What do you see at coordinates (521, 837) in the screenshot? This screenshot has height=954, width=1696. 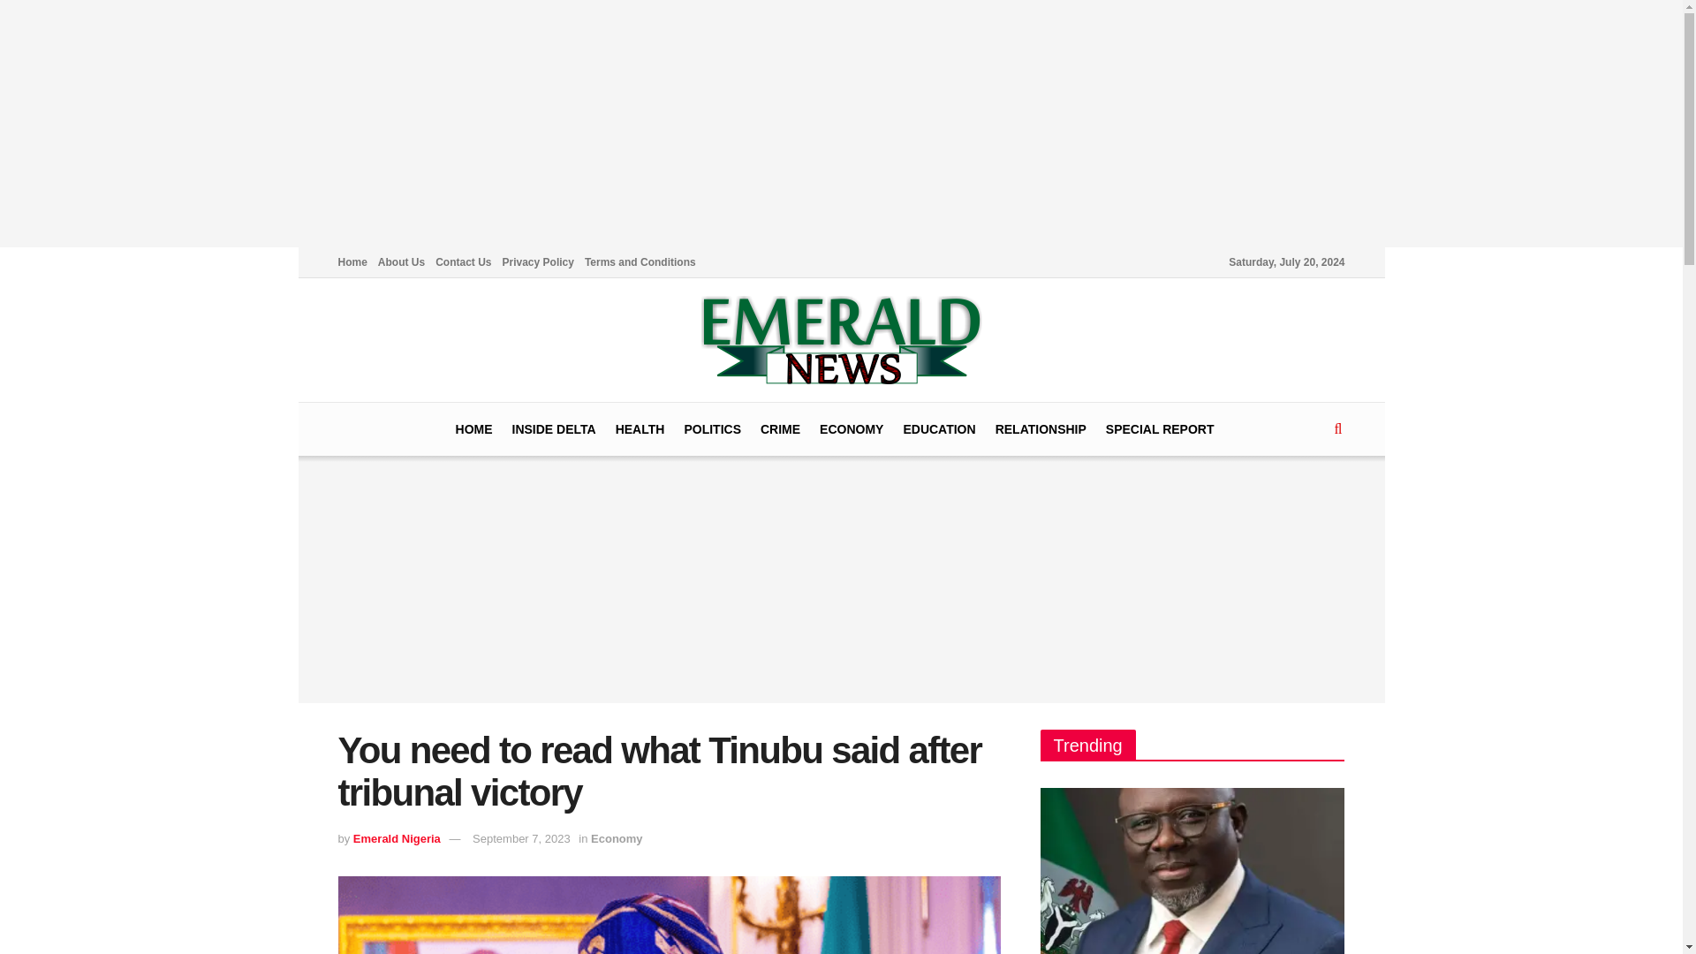 I see `September 7, 2023` at bounding box center [521, 837].